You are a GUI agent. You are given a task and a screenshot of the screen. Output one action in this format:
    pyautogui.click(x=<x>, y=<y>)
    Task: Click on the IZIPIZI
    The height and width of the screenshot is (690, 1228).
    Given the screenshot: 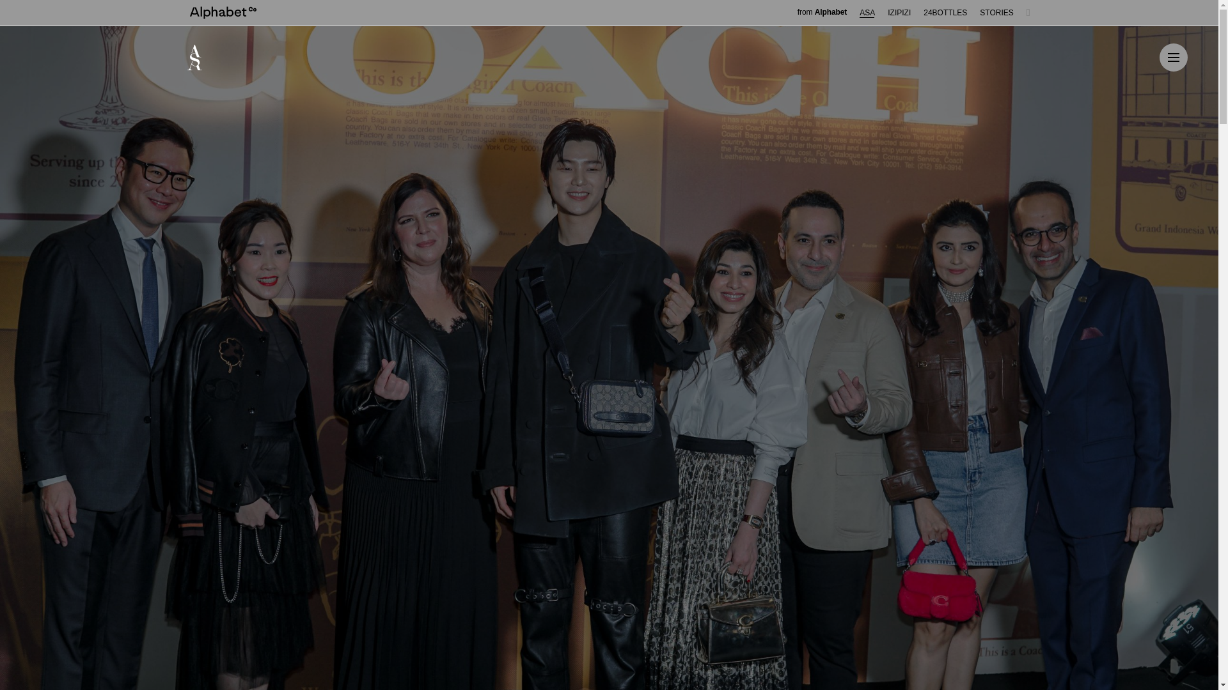 What is the action you would take?
    pyautogui.click(x=899, y=13)
    